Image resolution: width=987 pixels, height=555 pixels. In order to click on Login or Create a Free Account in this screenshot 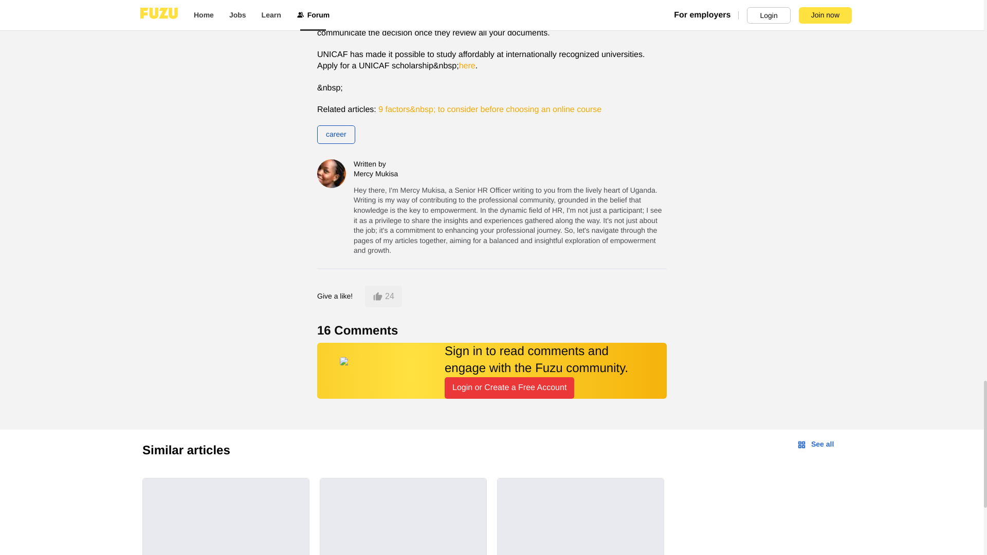, I will do `click(509, 388)`.